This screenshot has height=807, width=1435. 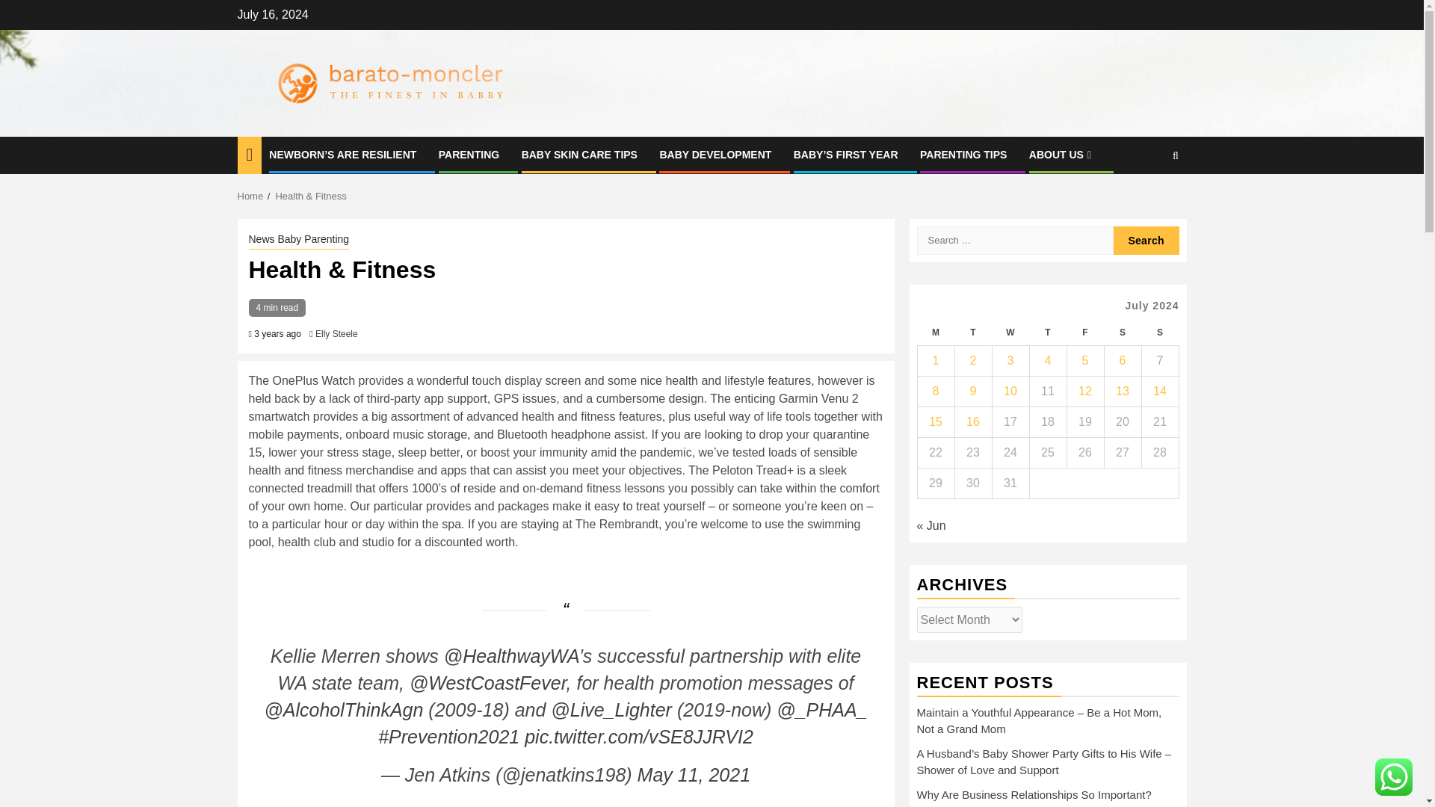 I want to click on PARENTING TIPS, so click(x=963, y=154).